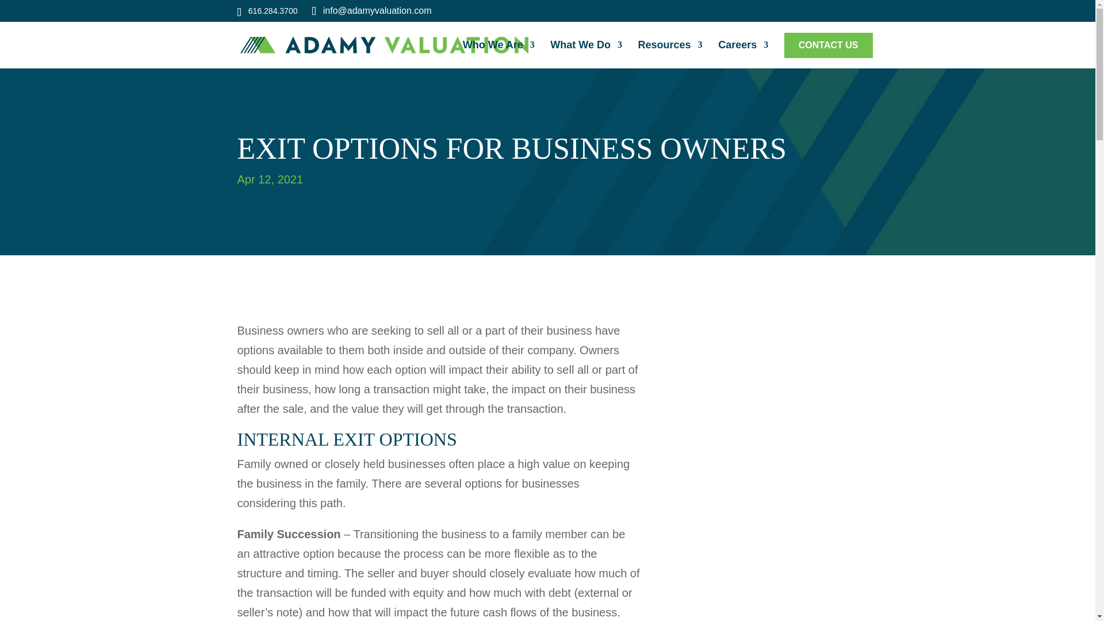  What do you see at coordinates (498, 54) in the screenshot?
I see `Who We Are` at bounding box center [498, 54].